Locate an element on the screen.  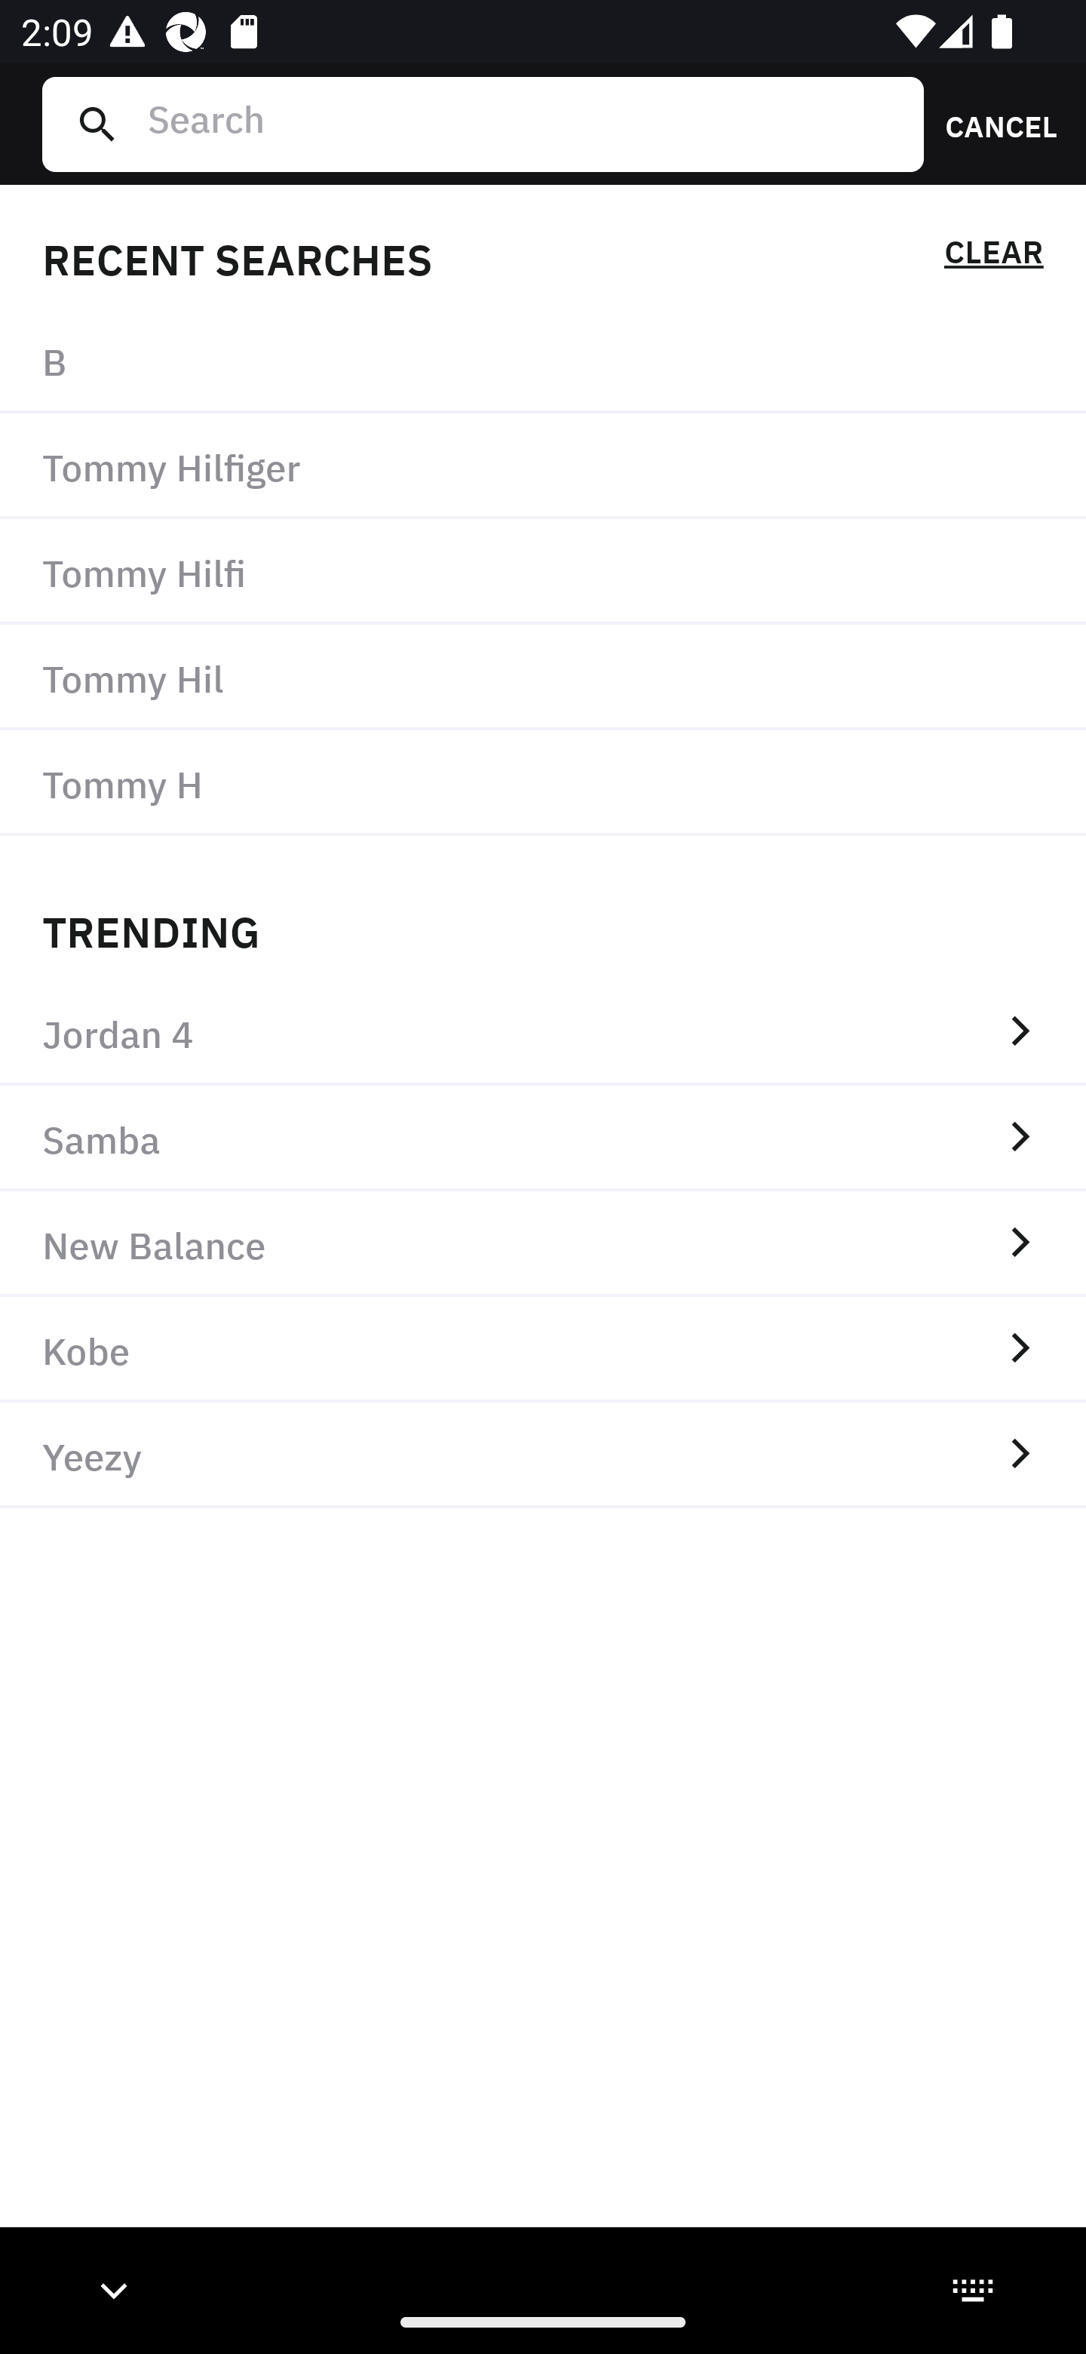
Tommy Hilfi is located at coordinates (543, 572).